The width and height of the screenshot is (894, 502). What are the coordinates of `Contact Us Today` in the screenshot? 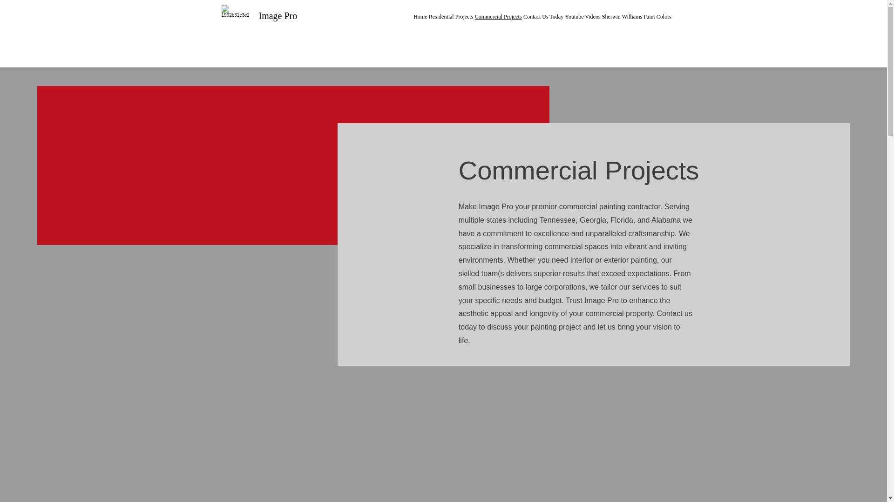 It's located at (543, 16).